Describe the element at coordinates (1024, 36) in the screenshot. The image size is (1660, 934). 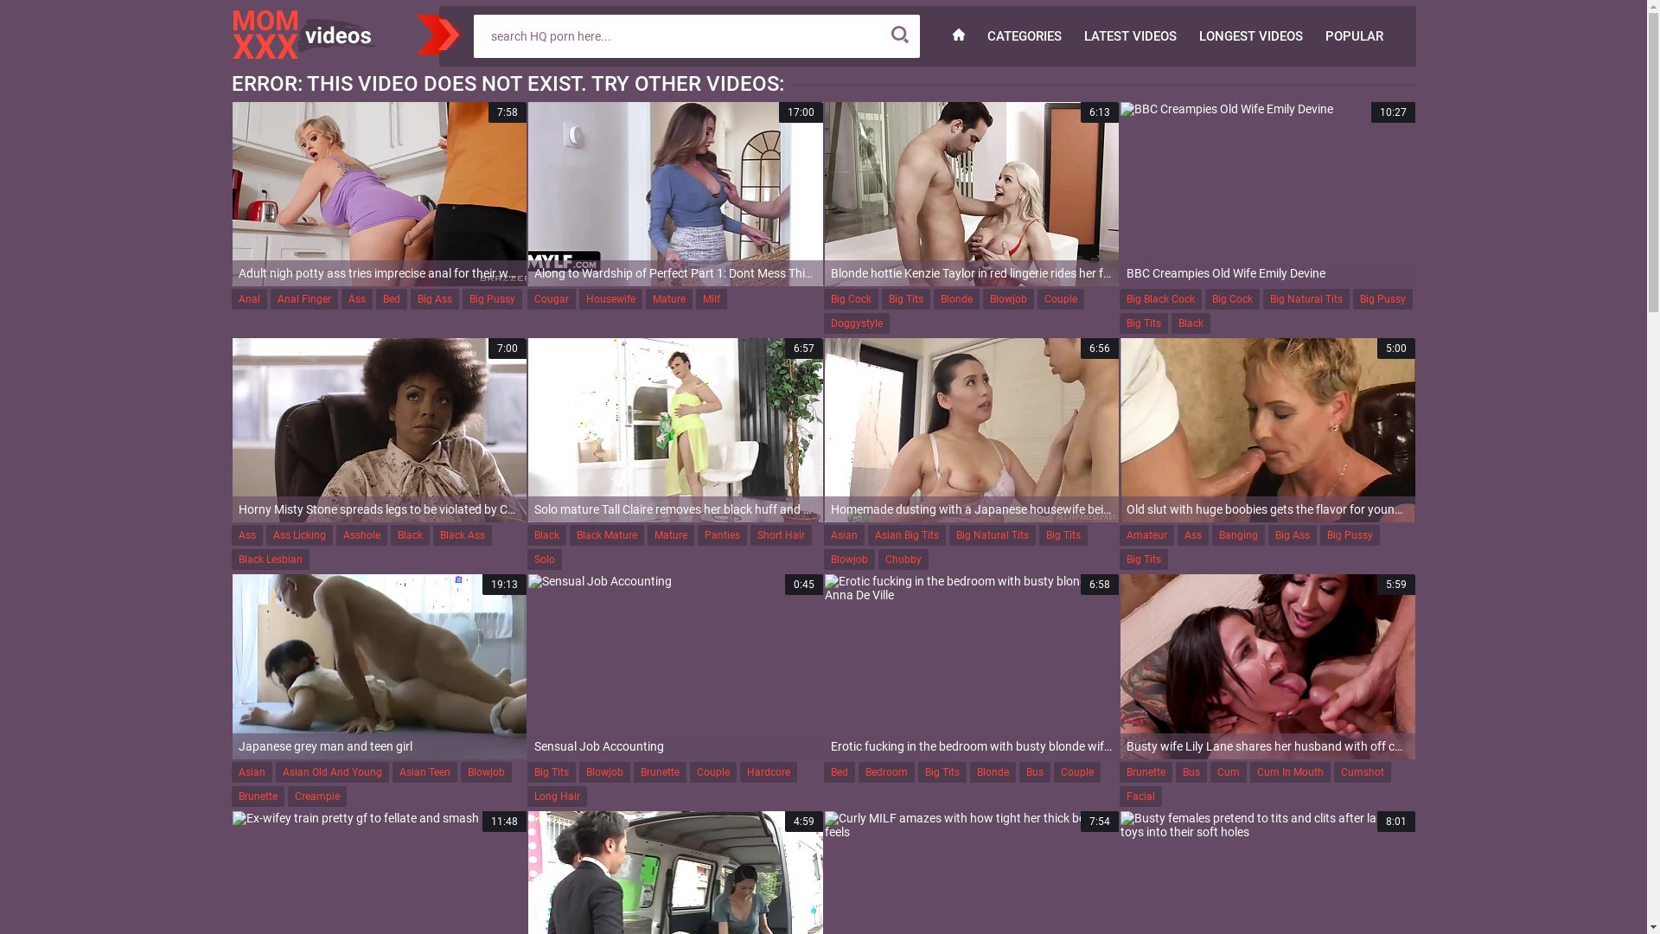
I see `CATEGORIES` at that location.